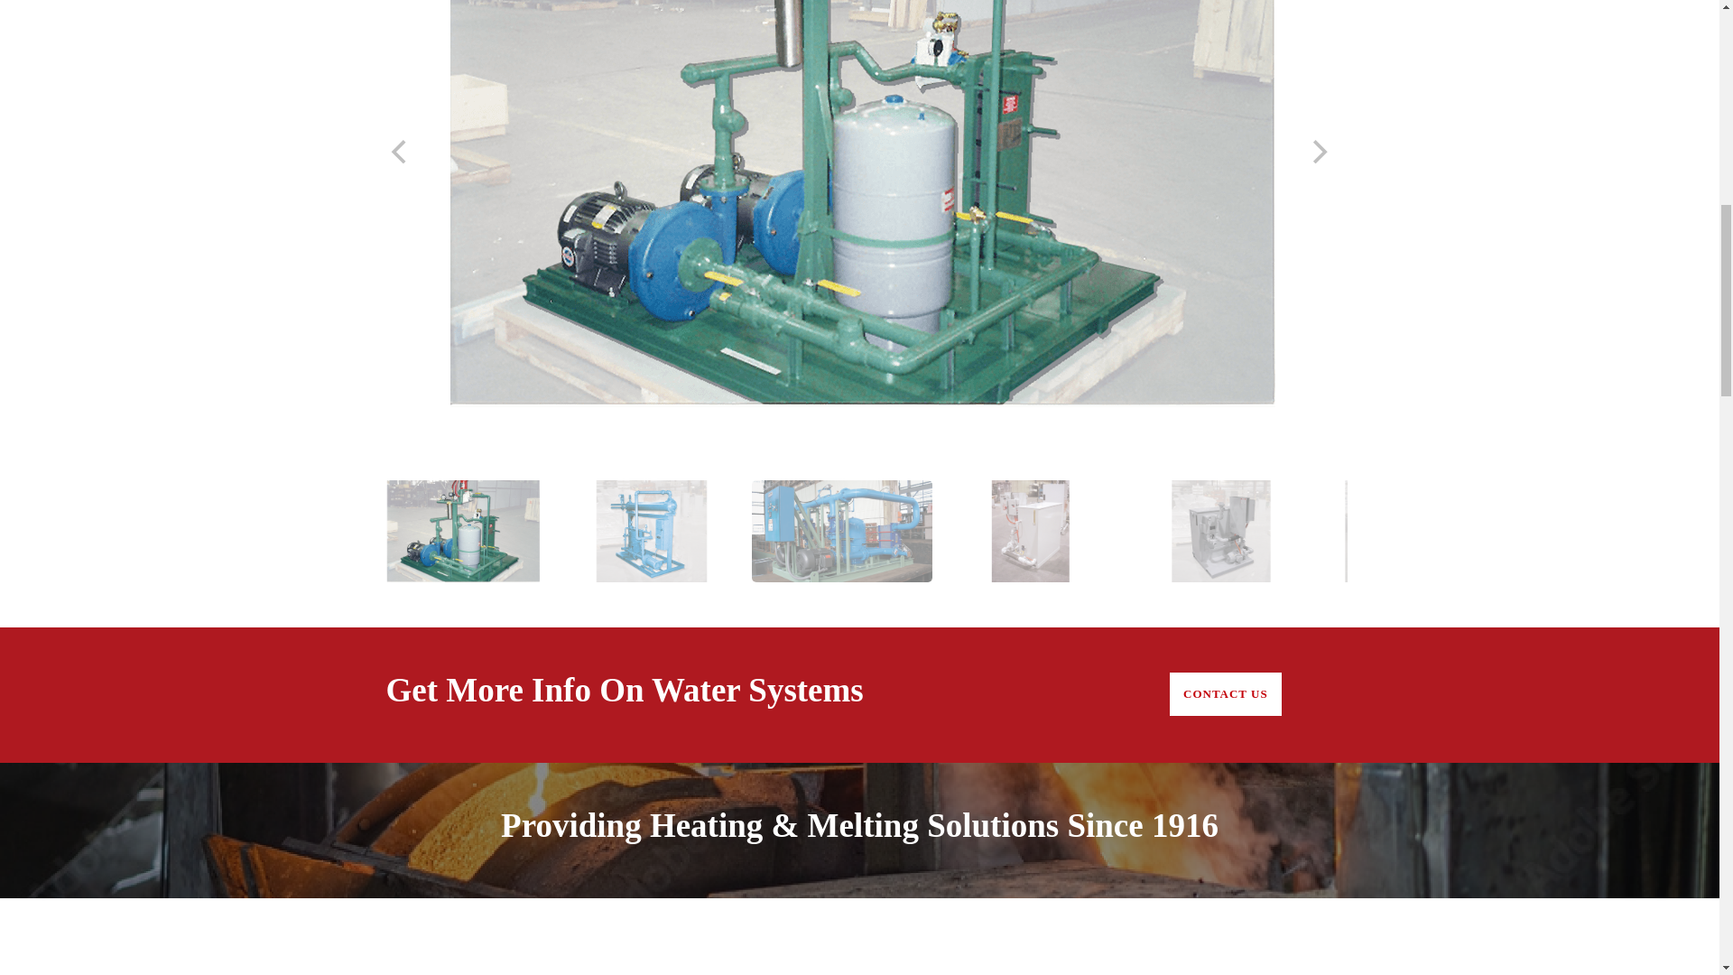 Image resolution: width=1733 pixels, height=975 pixels. What do you see at coordinates (1226, 693) in the screenshot?
I see `CONTACT US` at bounding box center [1226, 693].